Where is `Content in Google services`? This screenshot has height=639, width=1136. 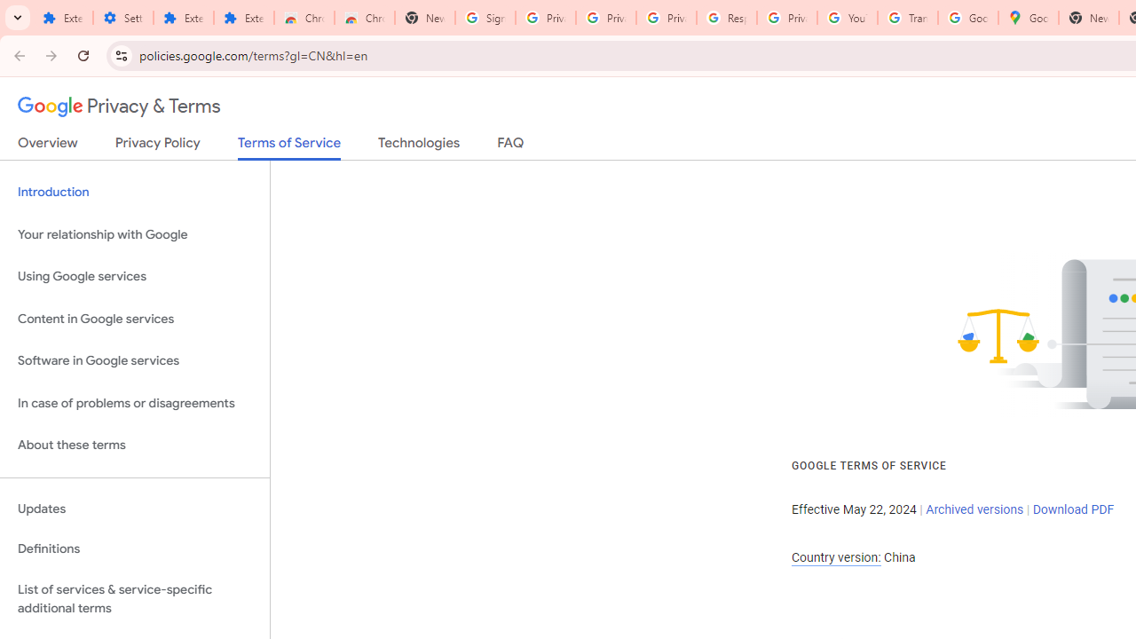 Content in Google services is located at coordinates (135, 318).